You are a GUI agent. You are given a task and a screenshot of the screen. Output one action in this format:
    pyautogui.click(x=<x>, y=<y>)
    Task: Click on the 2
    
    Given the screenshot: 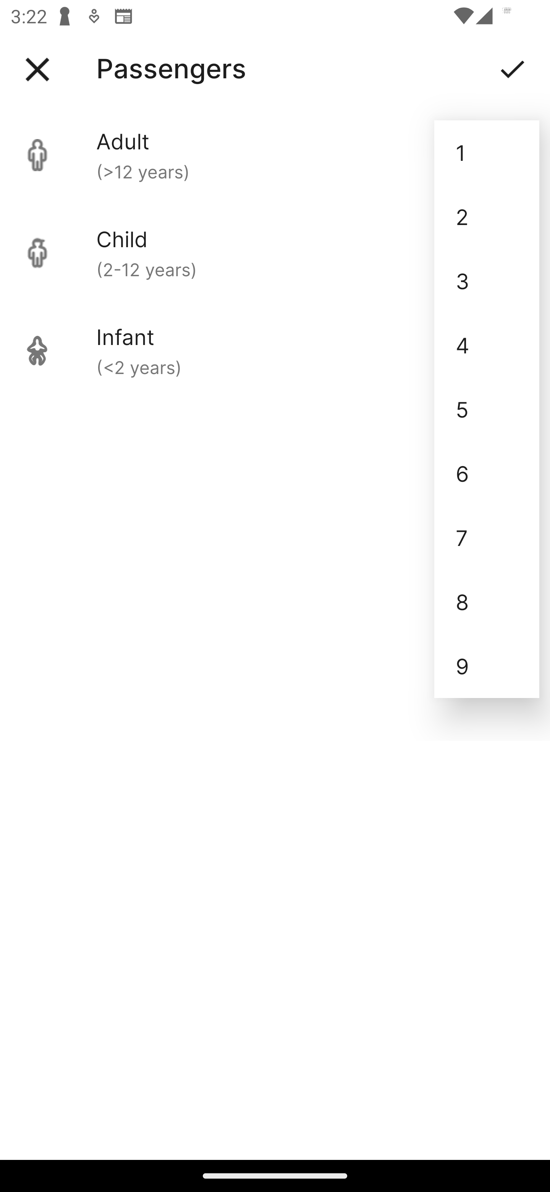 What is the action you would take?
    pyautogui.click(x=487, y=217)
    